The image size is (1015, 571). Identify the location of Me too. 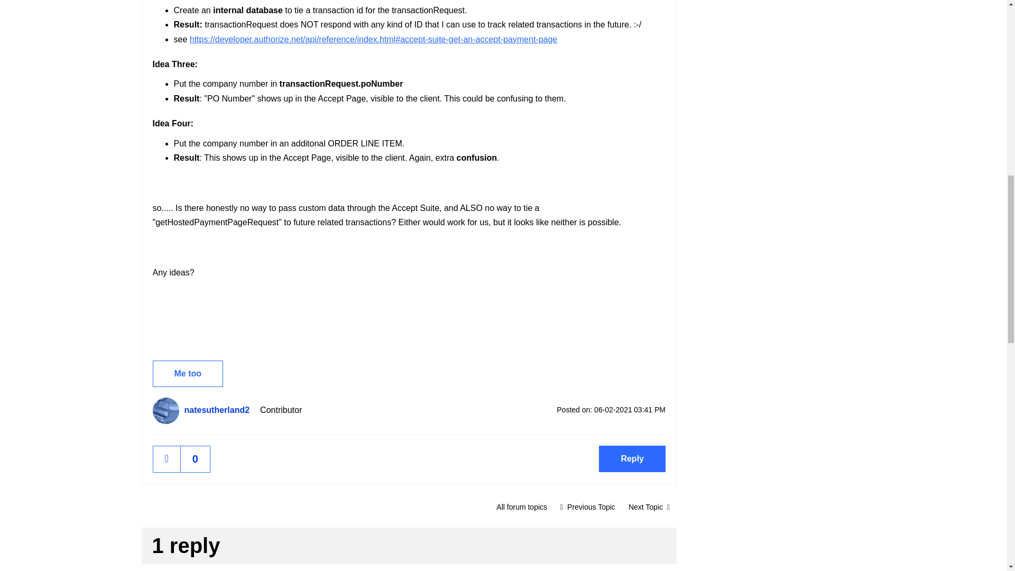
(188, 373).